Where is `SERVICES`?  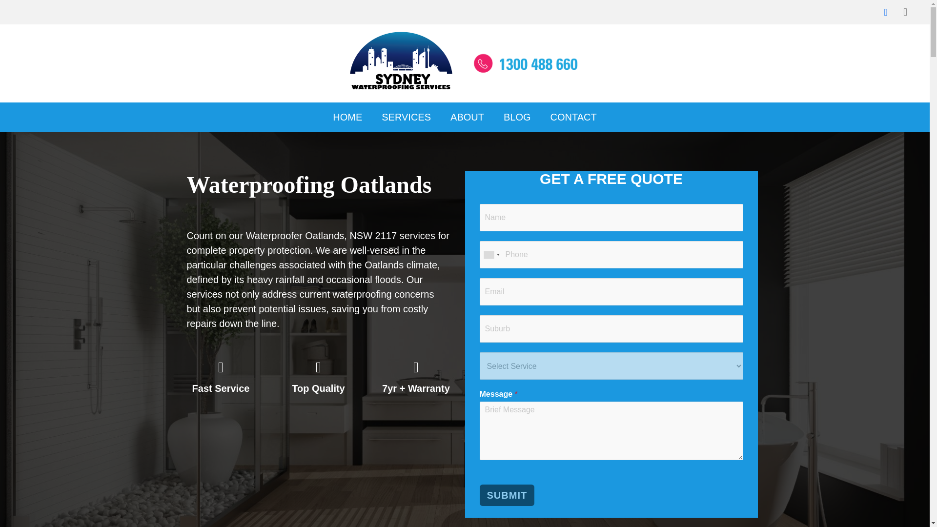 SERVICES is located at coordinates (406, 117).